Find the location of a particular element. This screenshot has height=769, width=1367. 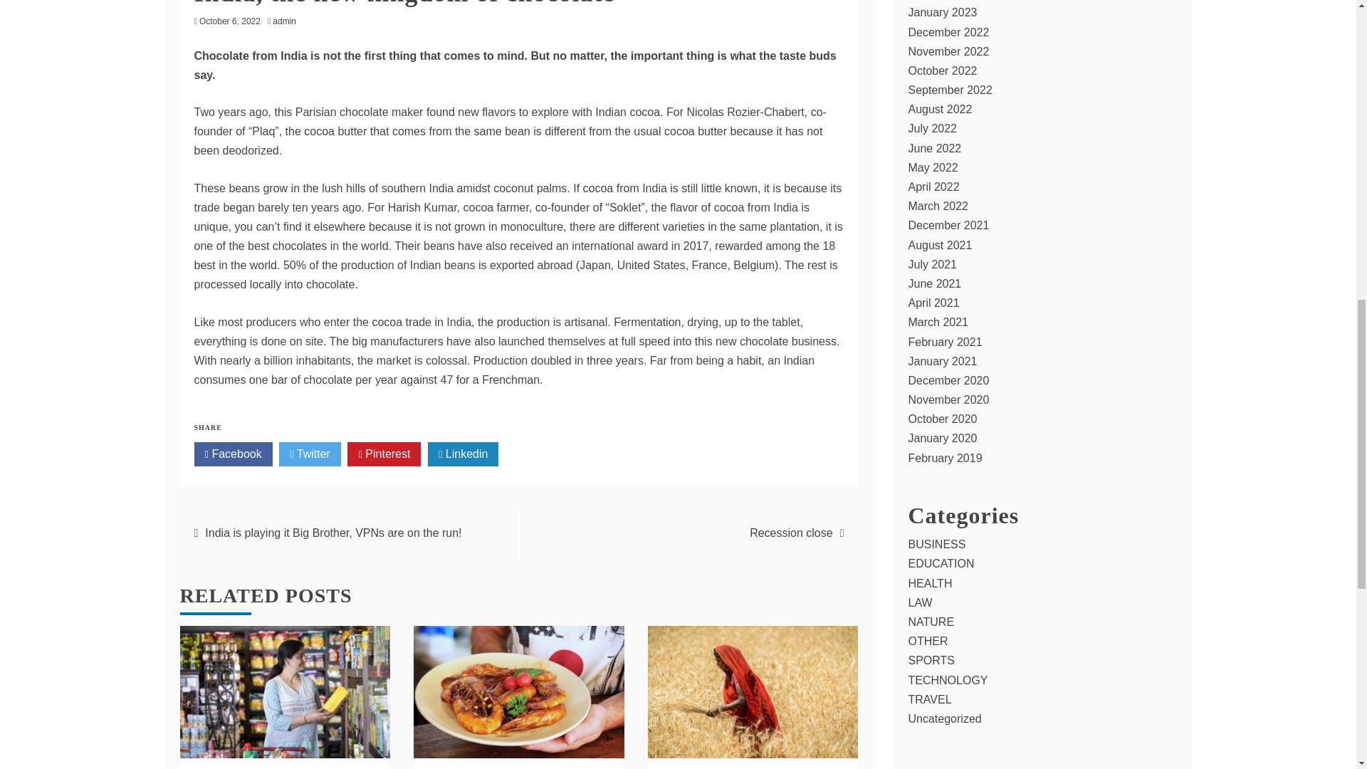

Twitter is located at coordinates (309, 454).